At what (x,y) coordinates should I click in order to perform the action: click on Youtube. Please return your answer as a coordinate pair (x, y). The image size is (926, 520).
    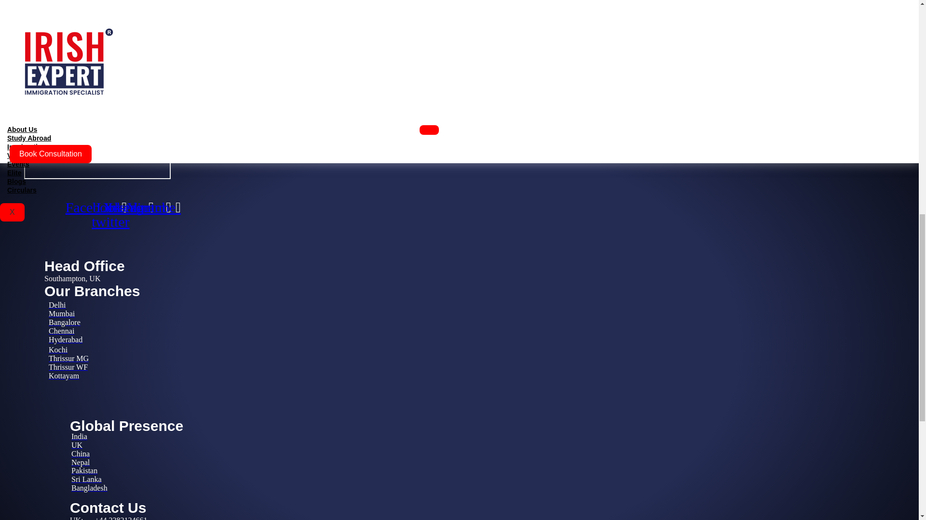
    Looking at the image, I should click on (153, 207).